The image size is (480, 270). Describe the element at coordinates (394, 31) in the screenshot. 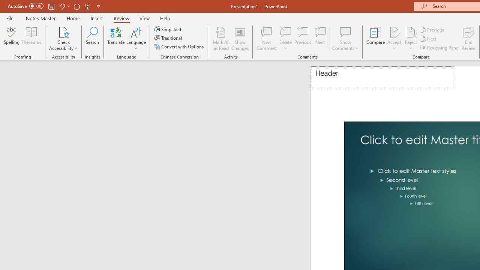

I see `Accept Change` at that location.